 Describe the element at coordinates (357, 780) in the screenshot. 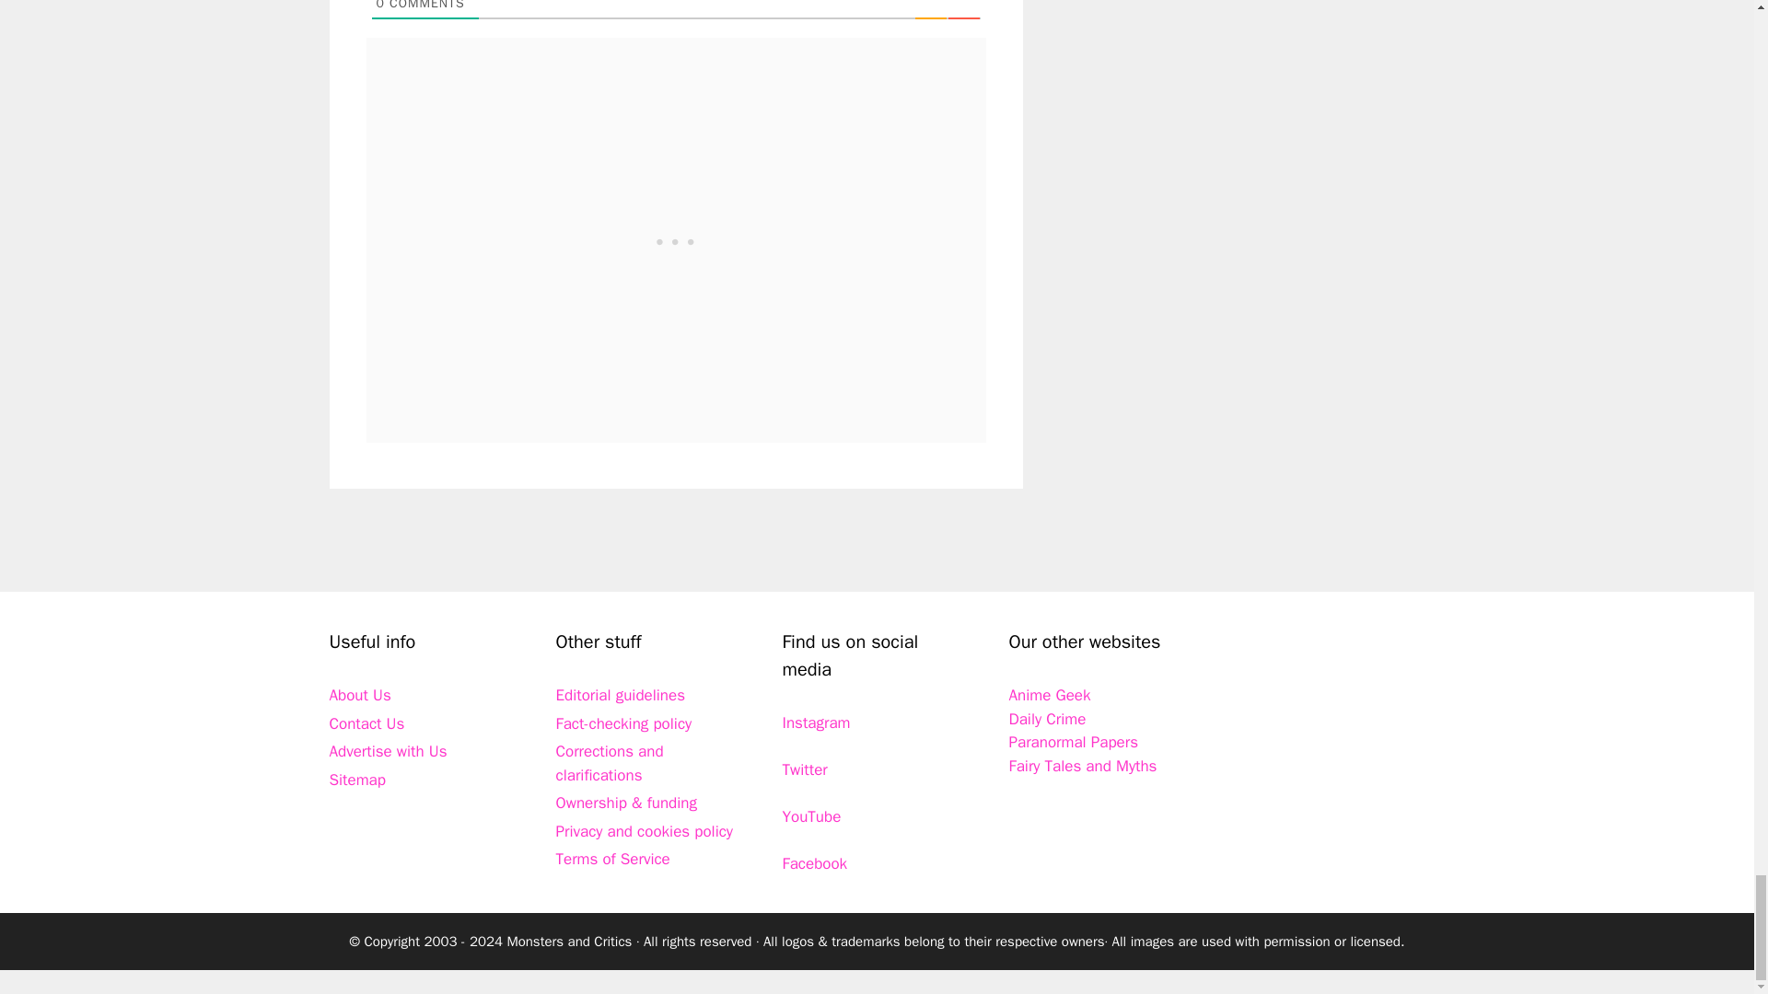

I see `Sitemap` at that location.